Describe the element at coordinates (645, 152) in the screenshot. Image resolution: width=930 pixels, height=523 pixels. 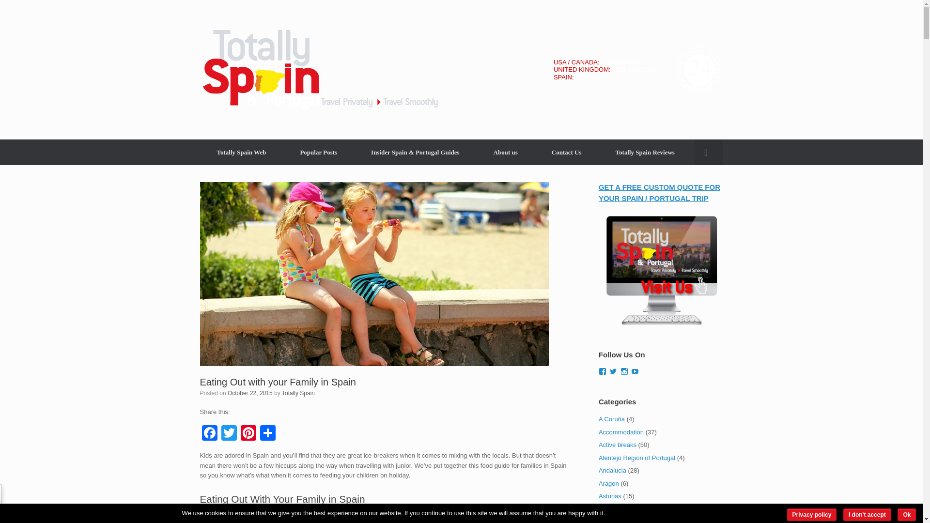
I see `Totally Spain Reviews` at that location.